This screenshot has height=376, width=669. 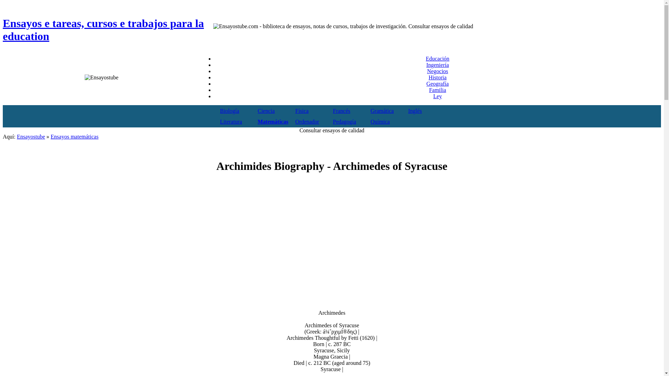 What do you see at coordinates (438, 77) in the screenshot?
I see `Historia` at bounding box center [438, 77].